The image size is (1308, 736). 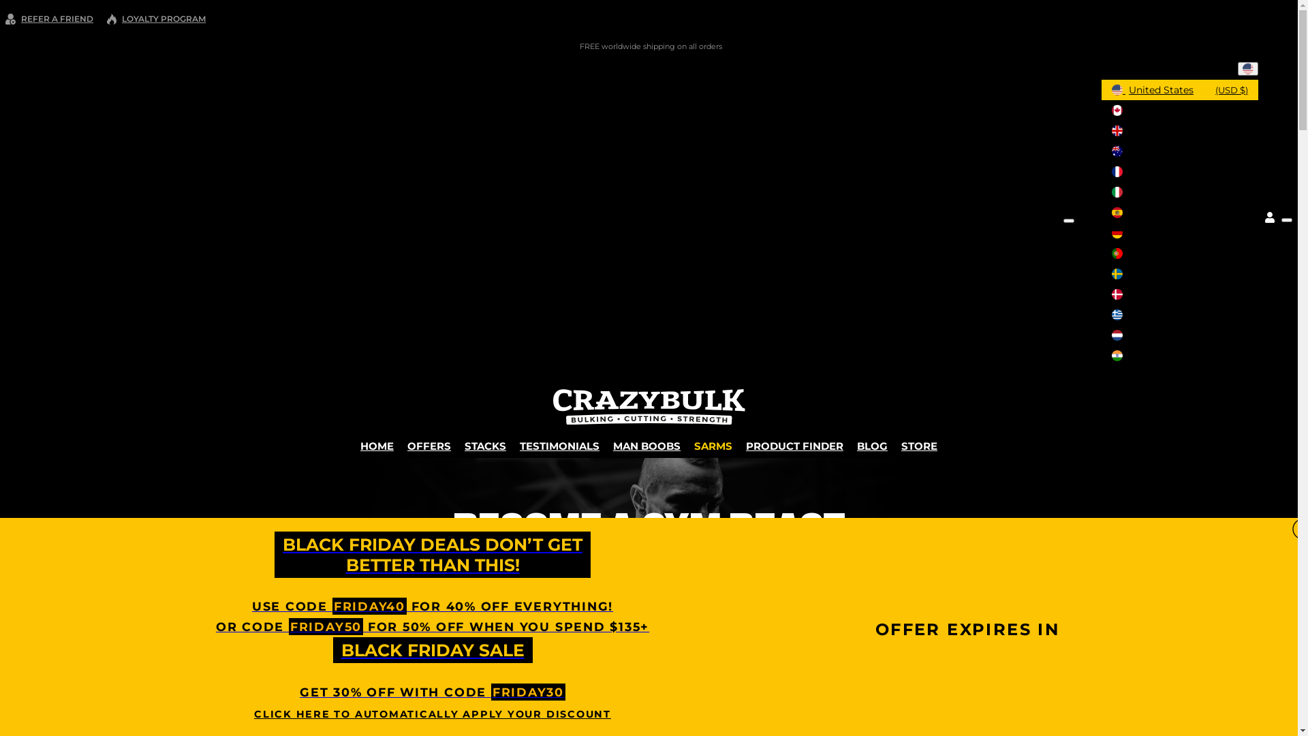 What do you see at coordinates (920, 446) in the screenshot?
I see `STORE` at bounding box center [920, 446].